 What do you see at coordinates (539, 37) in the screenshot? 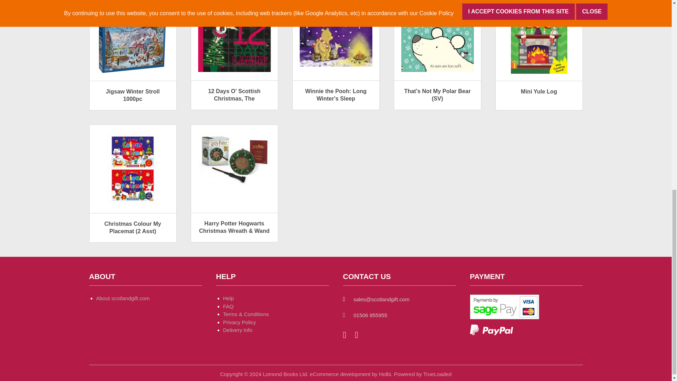
I see `Mini Yule Log` at bounding box center [539, 37].